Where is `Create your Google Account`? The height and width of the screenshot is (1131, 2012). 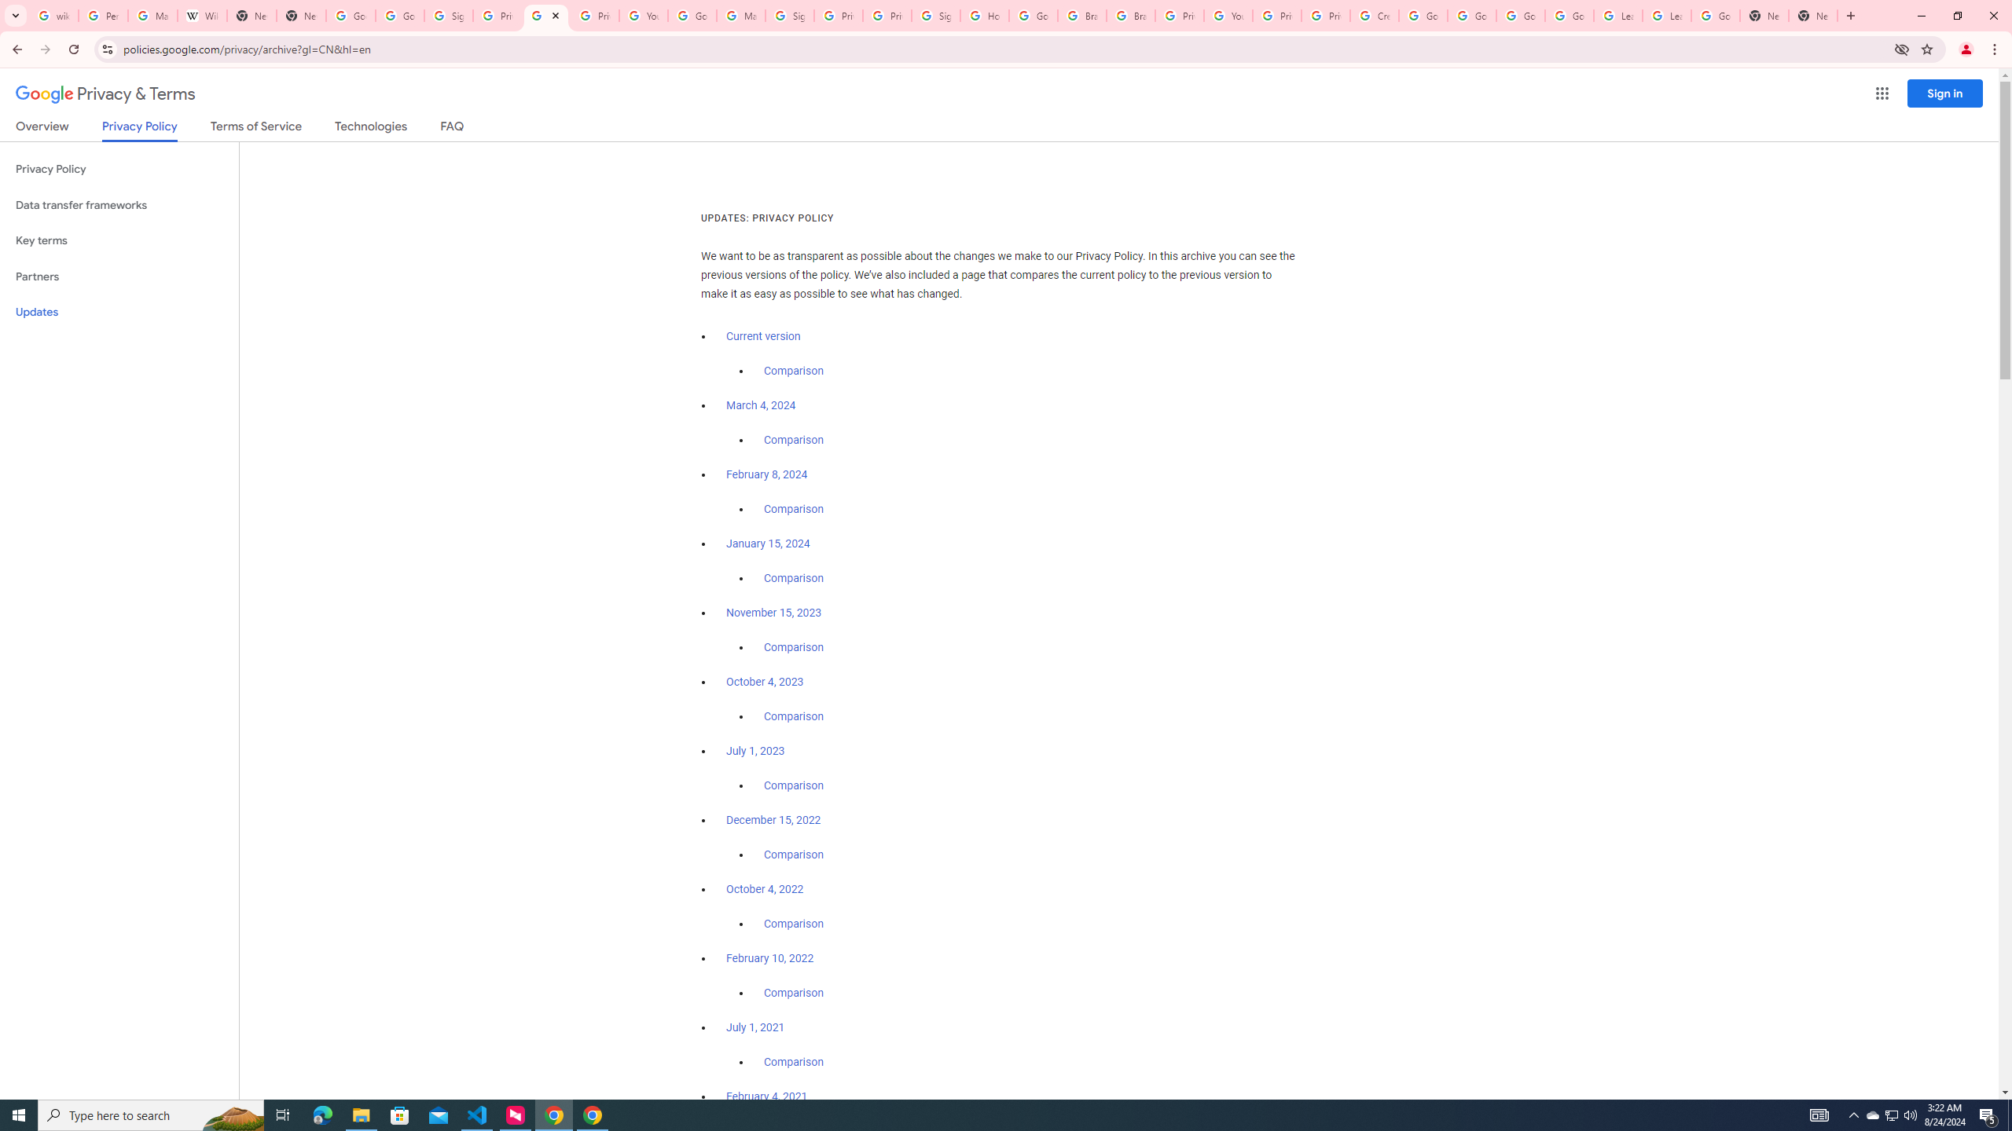 Create your Google Account is located at coordinates (1375, 16).